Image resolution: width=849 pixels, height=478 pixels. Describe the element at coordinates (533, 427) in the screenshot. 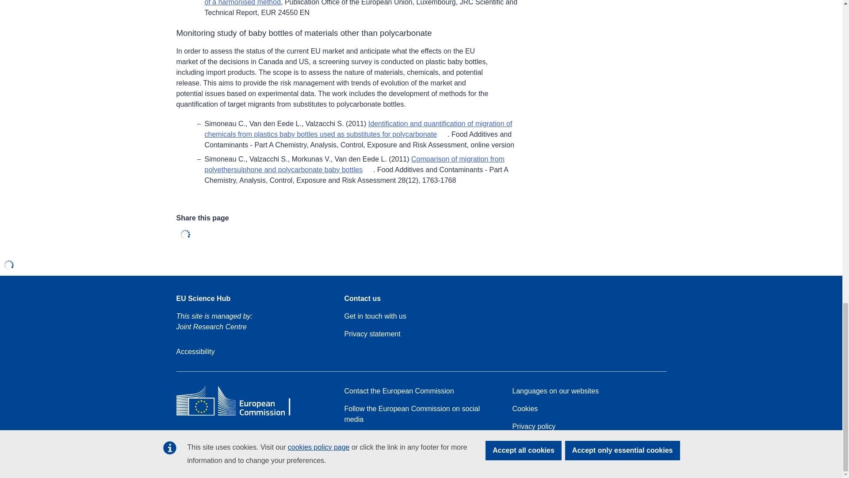

I see `Privacy policy` at that location.